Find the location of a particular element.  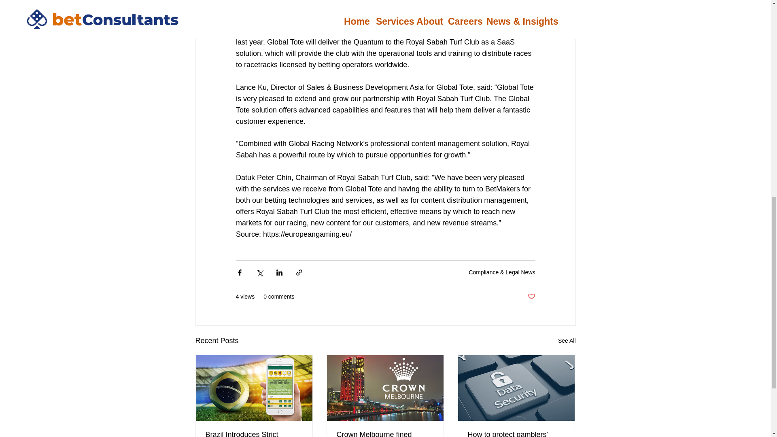

Post not marked as liked is located at coordinates (531, 297).